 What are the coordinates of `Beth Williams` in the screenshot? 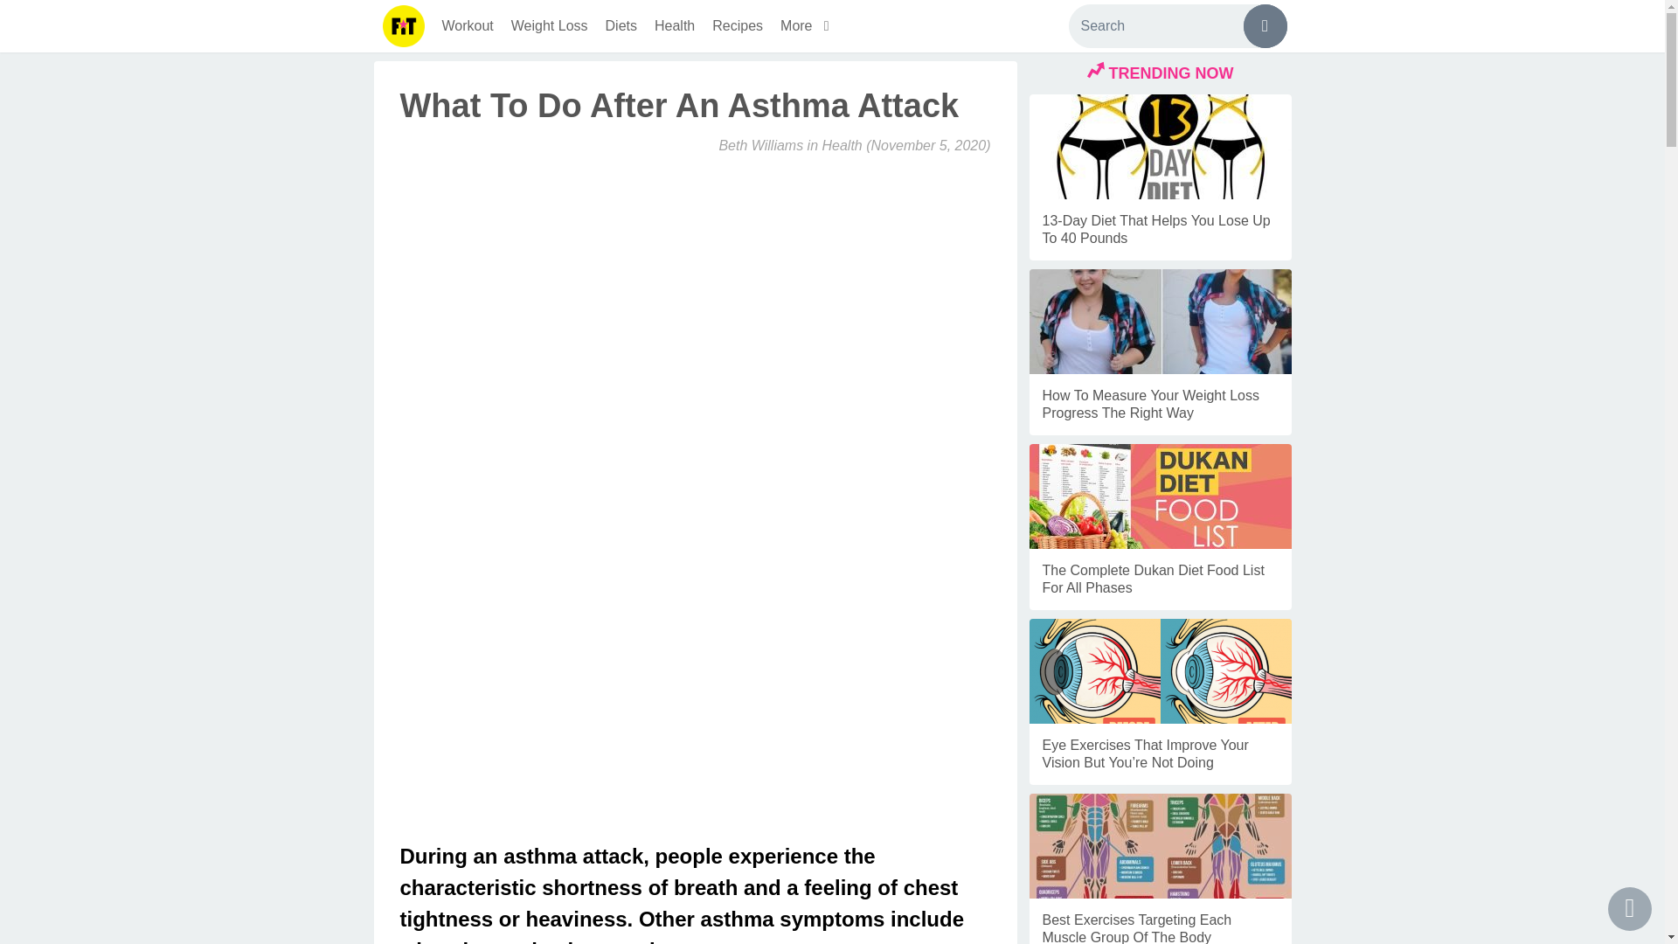 It's located at (760, 145).